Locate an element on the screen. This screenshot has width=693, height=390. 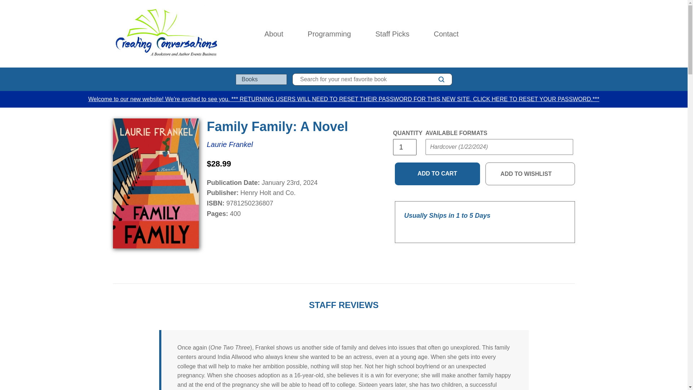
Cart is located at coordinates (572, 34).